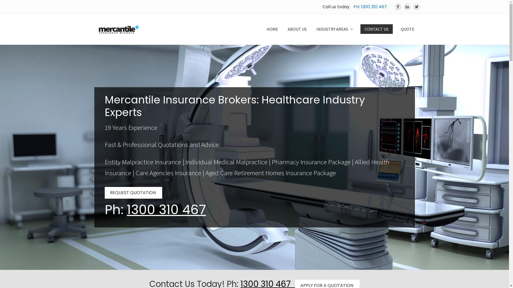  Describe the element at coordinates (166, 210) in the screenshot. I see `1300 310 467` at that location.